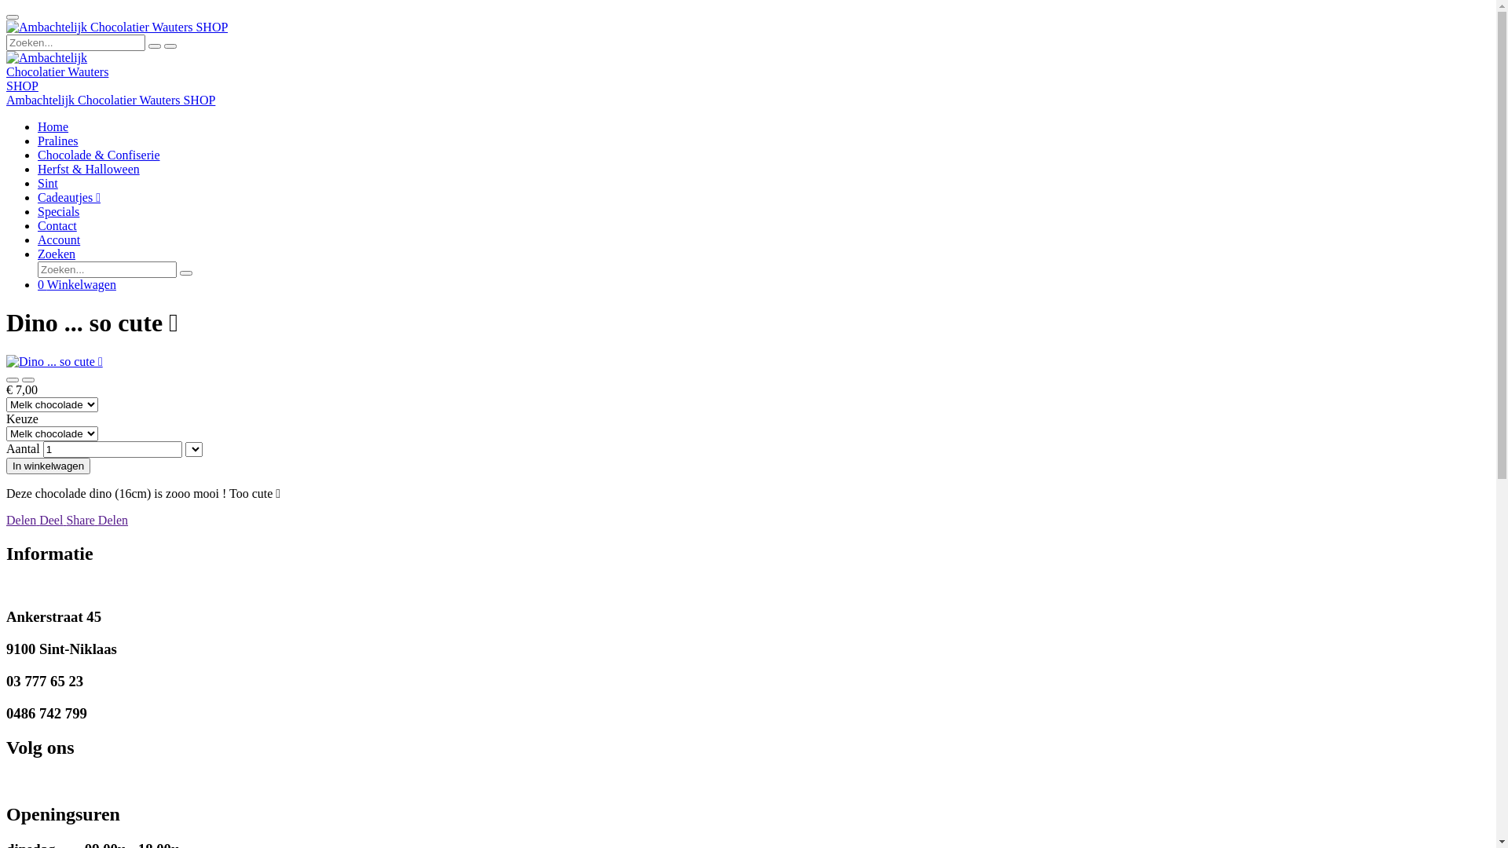  What do you see at coordinates (89, 170) in the screenshot?
I see `Herfst & Halloween` at bounding box center [89, 170].